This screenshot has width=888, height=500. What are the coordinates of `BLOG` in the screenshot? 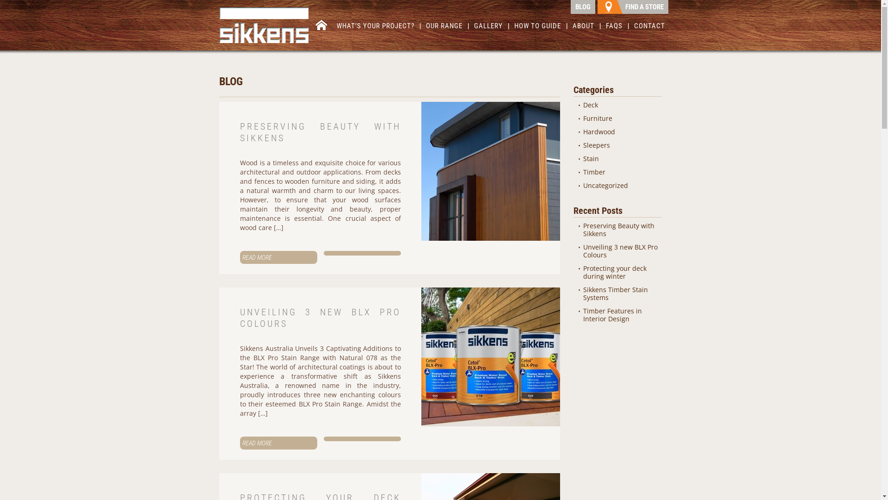 It's located at (583, 7).